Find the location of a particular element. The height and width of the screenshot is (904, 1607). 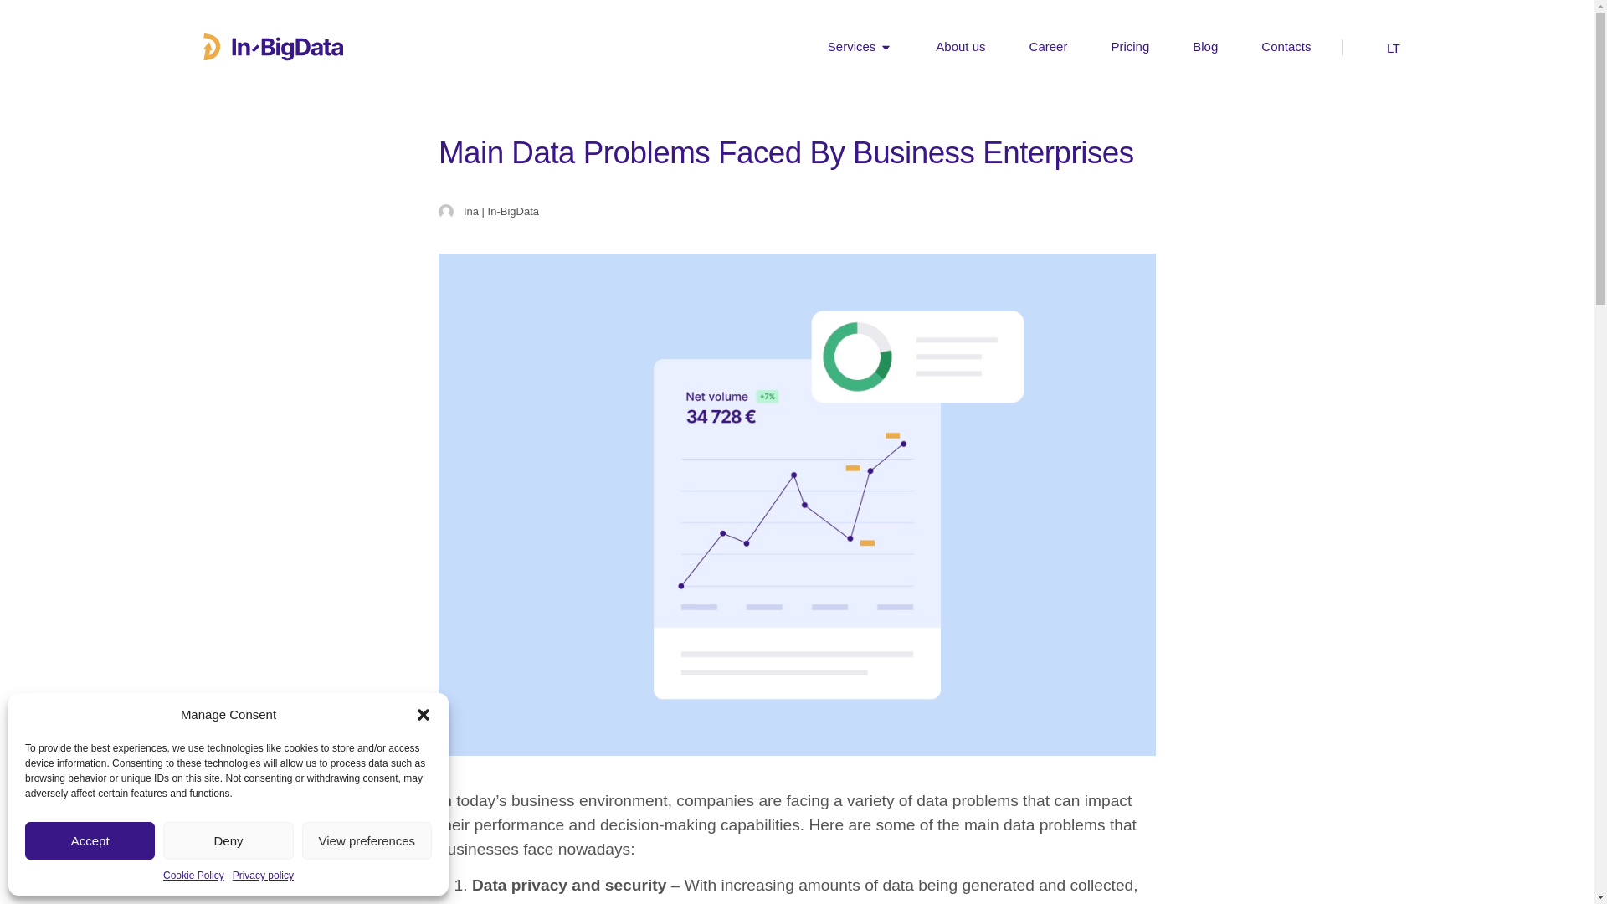

Deny is located at coordinates (228, 840).